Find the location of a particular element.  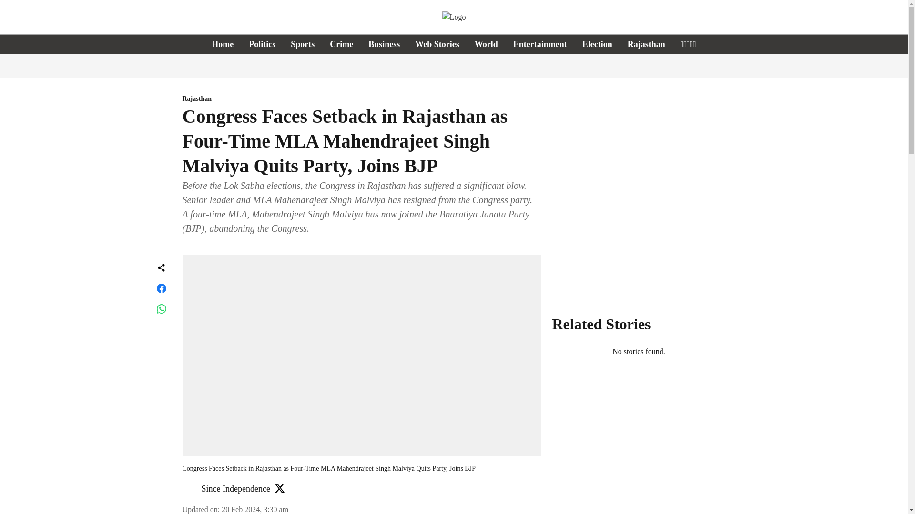

Crime is located at coordinates (341, 44).